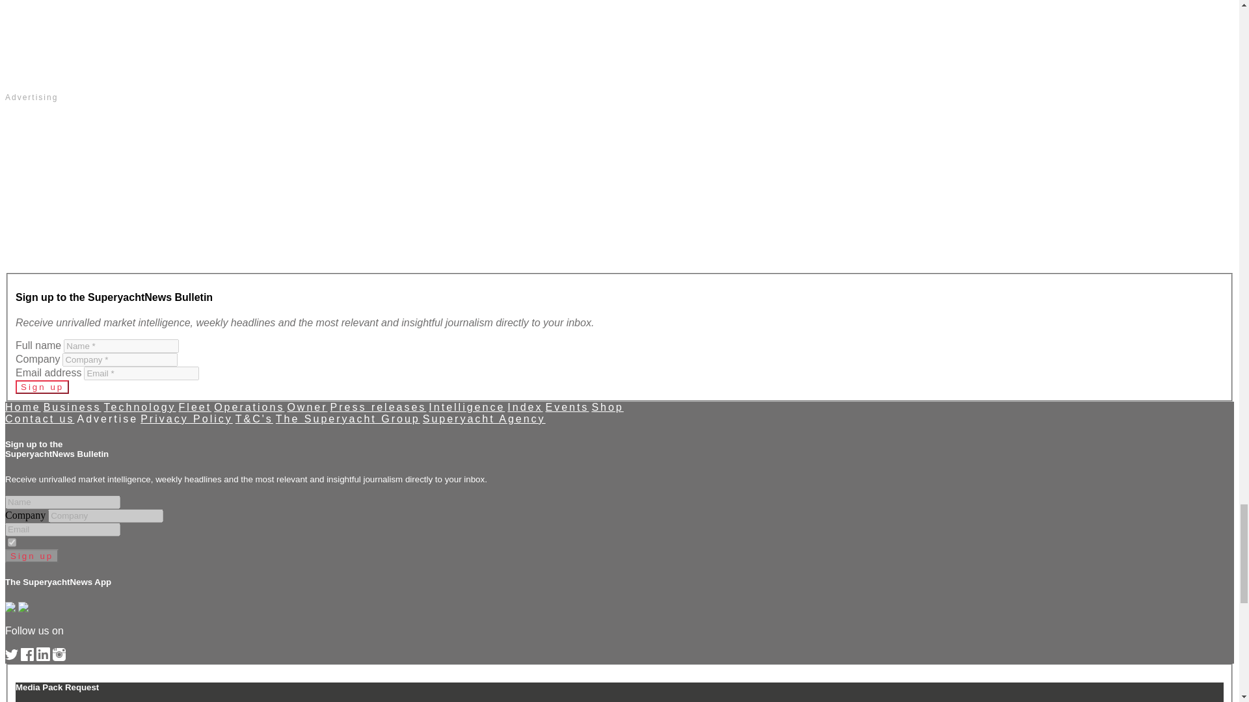 This screenshot has height=702, width=1249. I want to click on newsletter, so click(12, 542).